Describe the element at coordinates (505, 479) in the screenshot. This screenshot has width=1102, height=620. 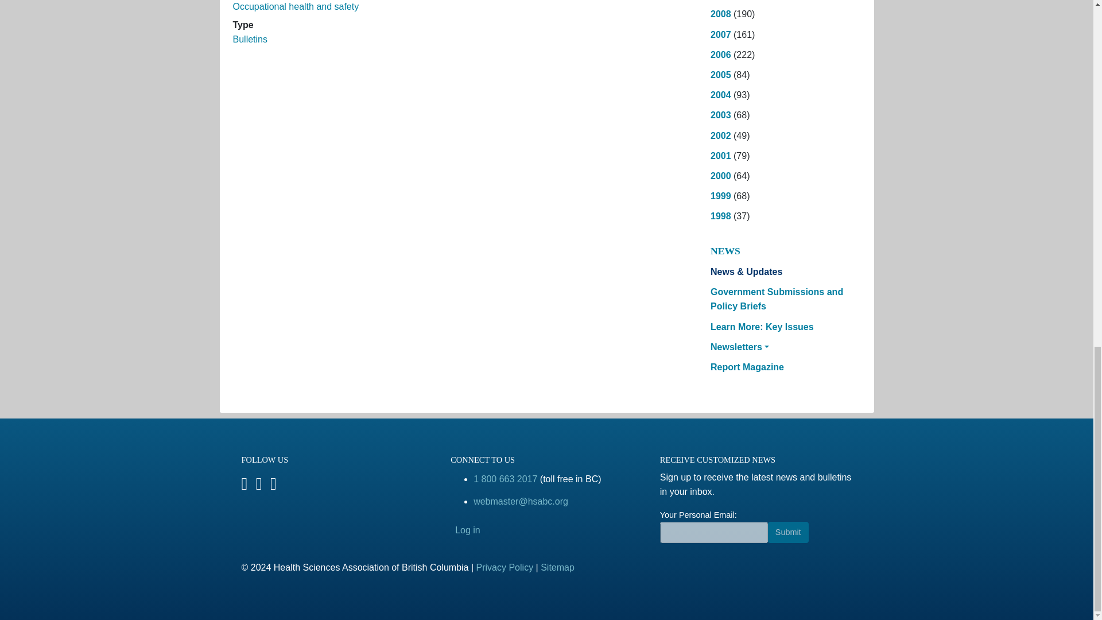
I see `Telephone HSA` at that location.